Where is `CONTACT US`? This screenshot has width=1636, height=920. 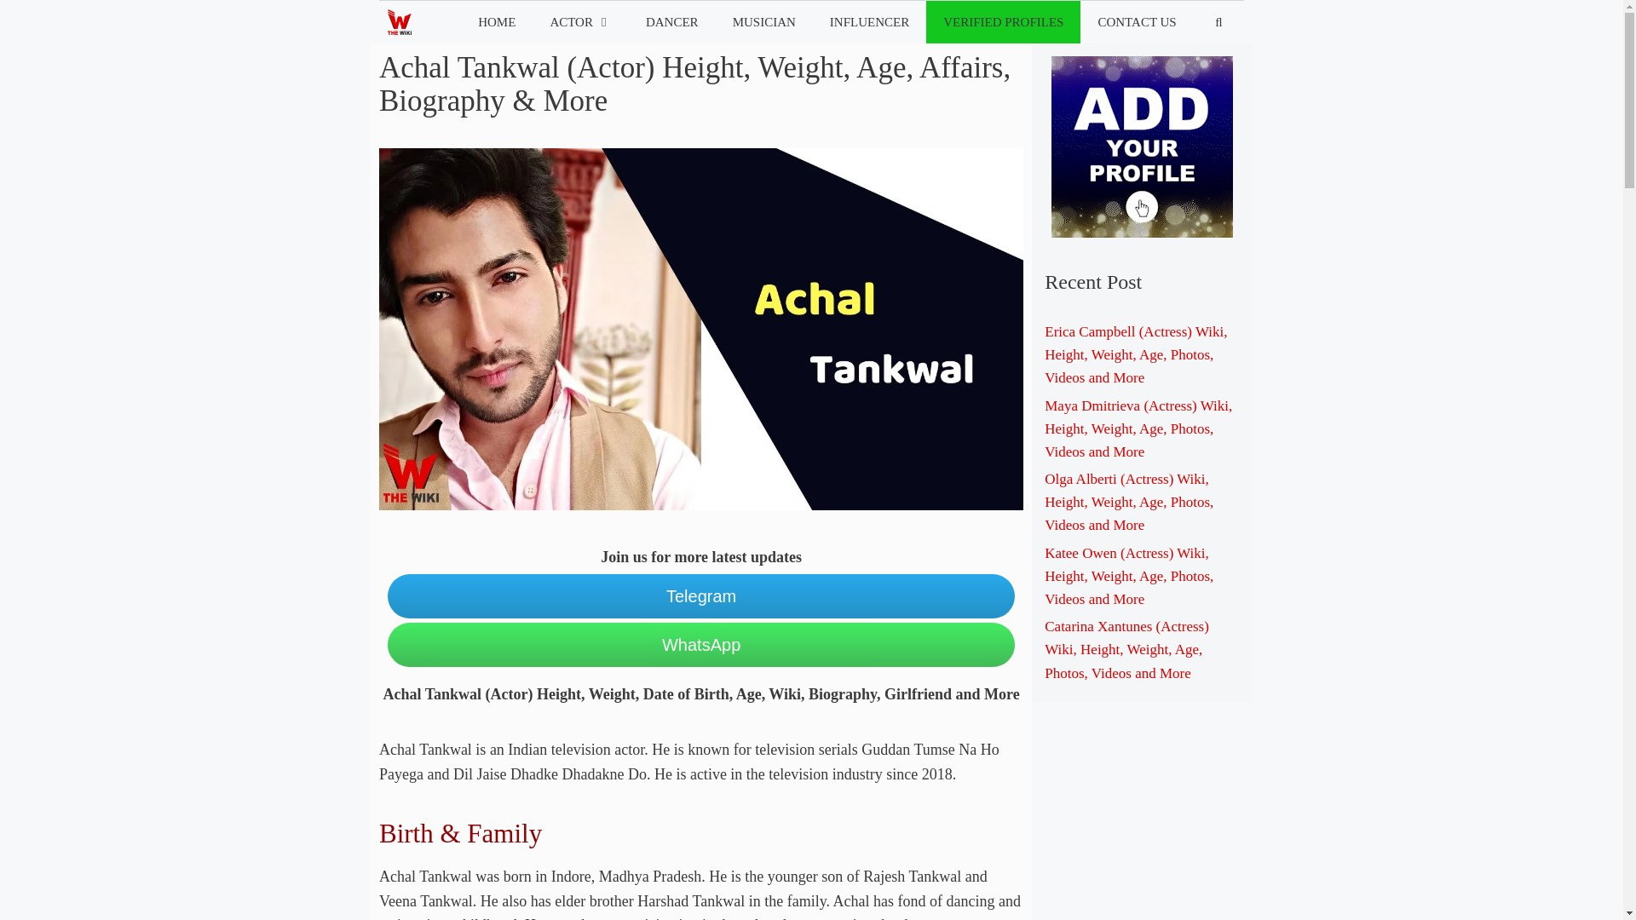
CONTACT US is located at coordinates (1136, 22).